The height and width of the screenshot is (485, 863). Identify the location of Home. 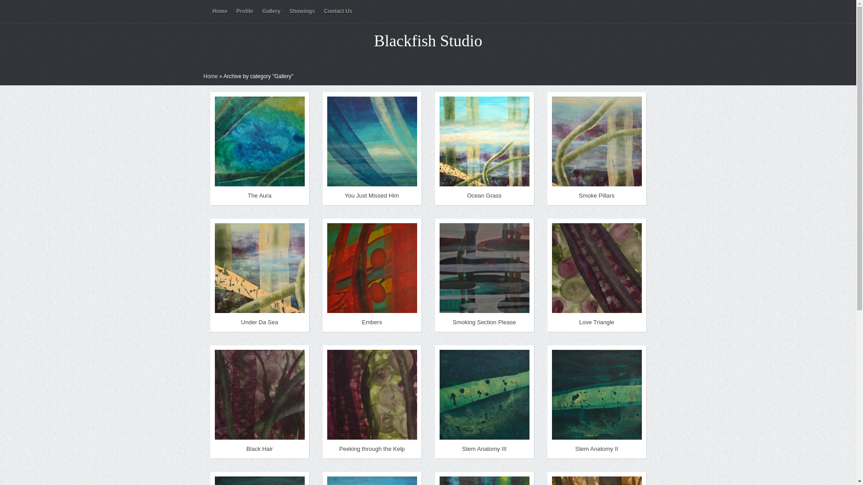
(219, 11).